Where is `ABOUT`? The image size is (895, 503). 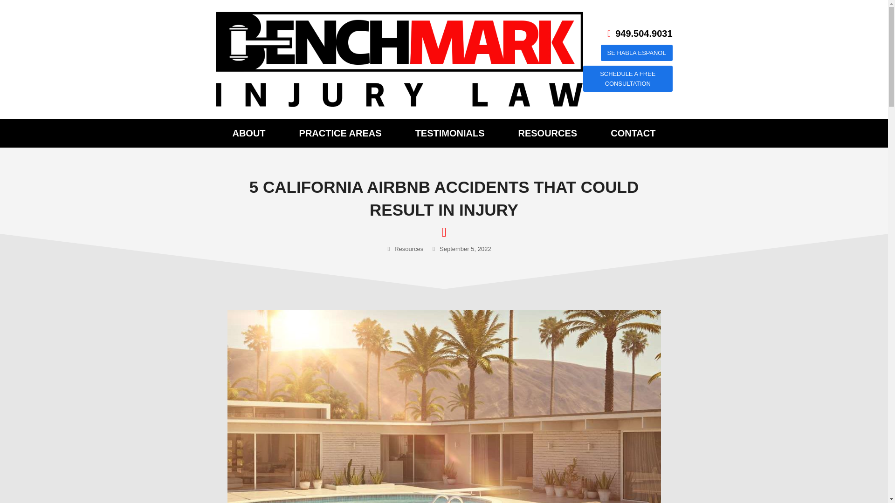
ABOUT is located at coordinates (248, 133).